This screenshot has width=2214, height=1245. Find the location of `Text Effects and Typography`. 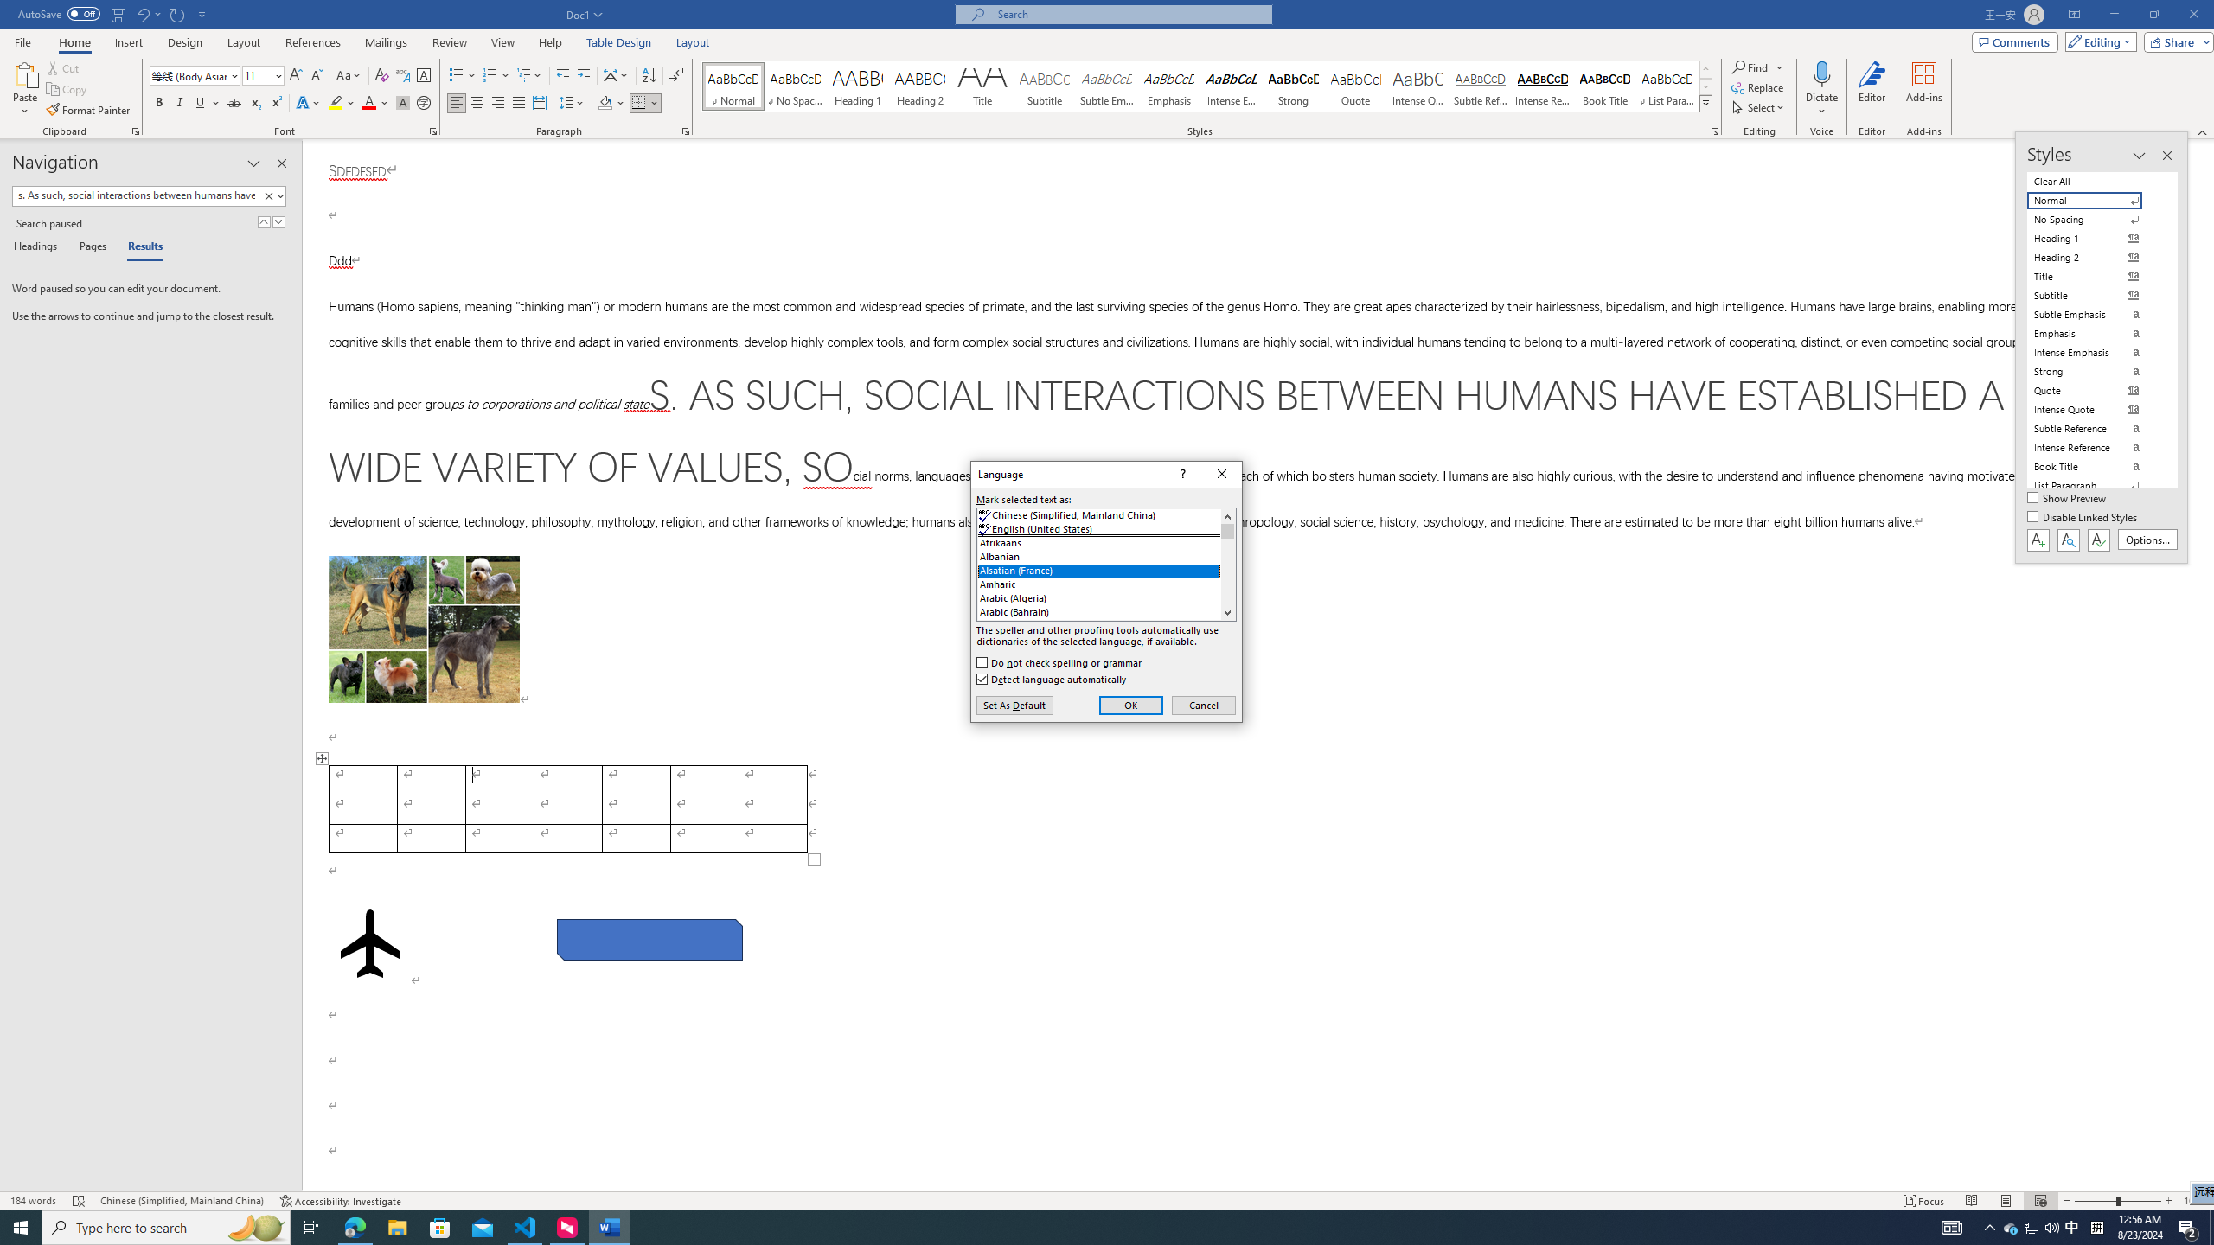

Text Effects and Typography is located at coordinates (307, 104).